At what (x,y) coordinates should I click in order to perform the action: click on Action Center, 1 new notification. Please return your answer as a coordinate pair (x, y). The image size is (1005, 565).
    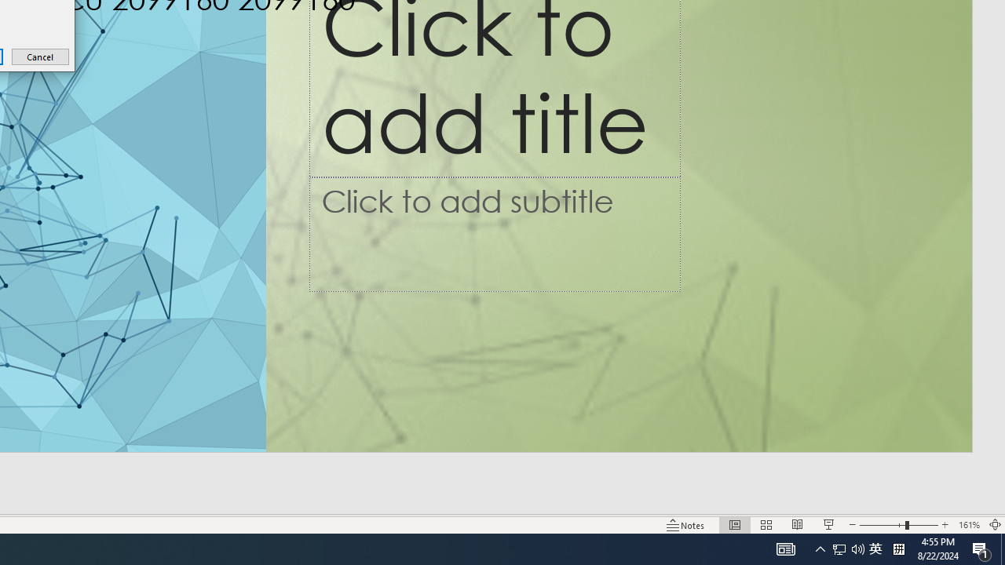
    Looking at the image, I should click on (981, 549).